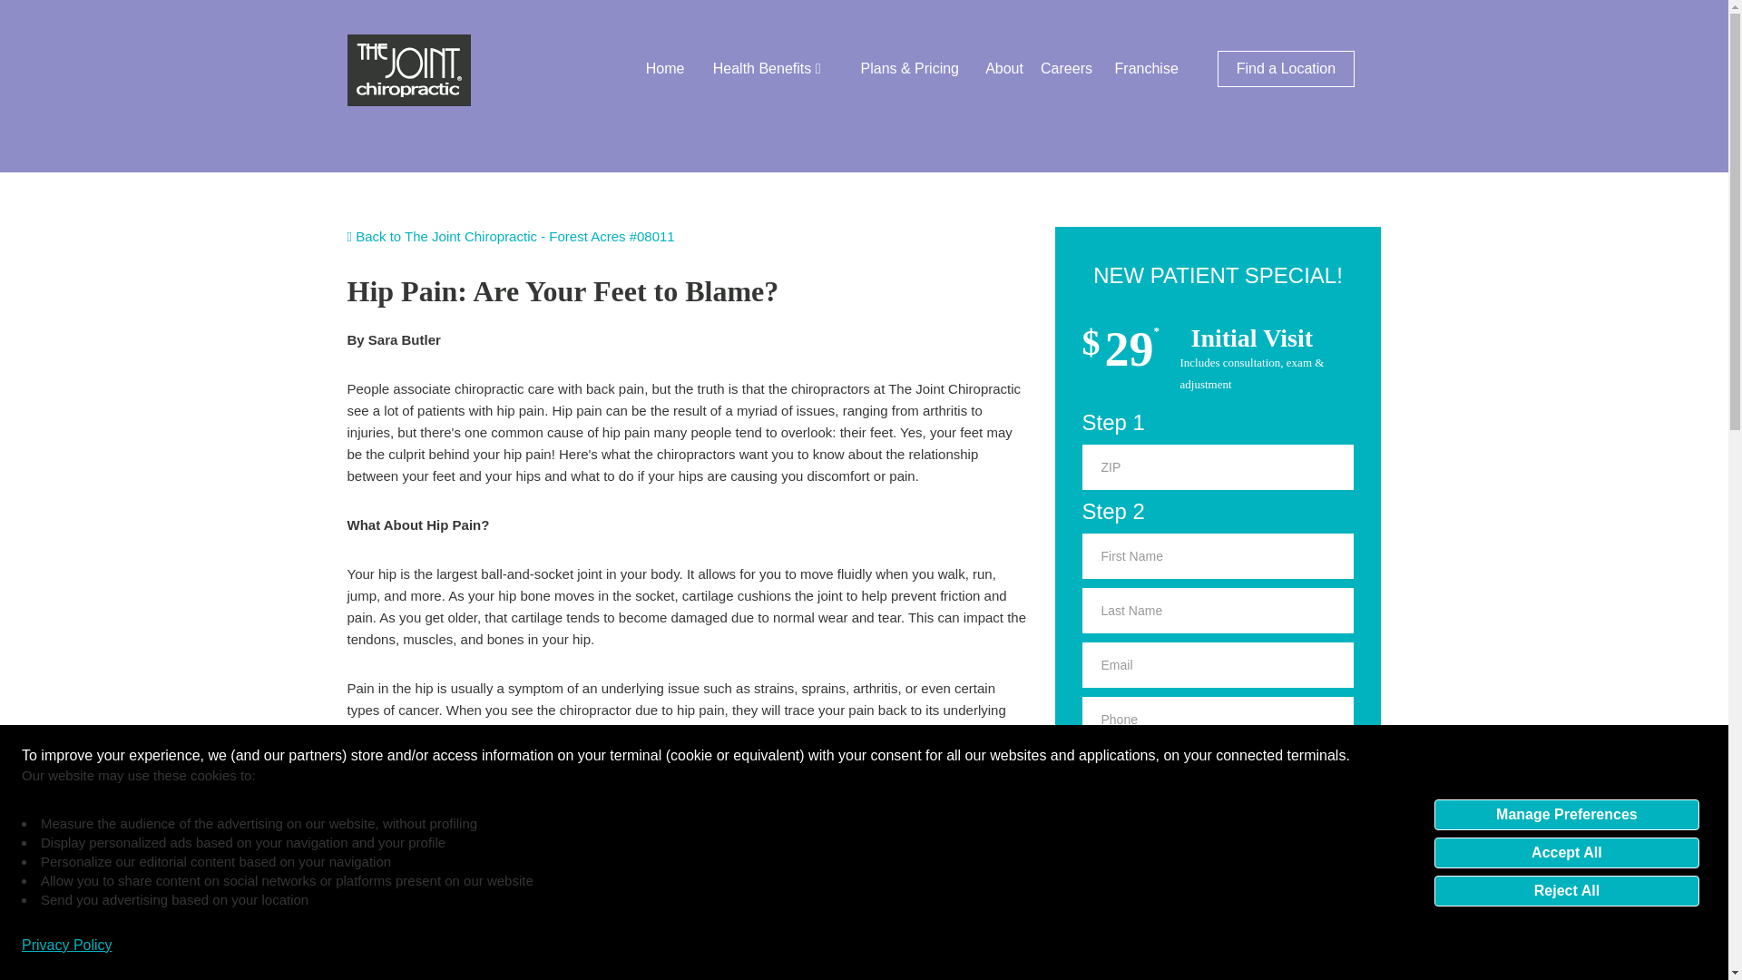  What do you see at coordinates (665, 69) in the screenshot?
I see `Home` at bounding box center [665, 69].